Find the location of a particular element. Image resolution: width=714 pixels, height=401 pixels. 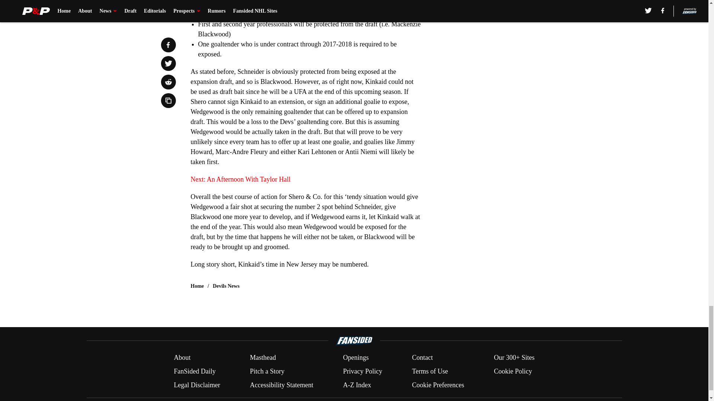

Pitch a Story is located at coordinates (267, 371).